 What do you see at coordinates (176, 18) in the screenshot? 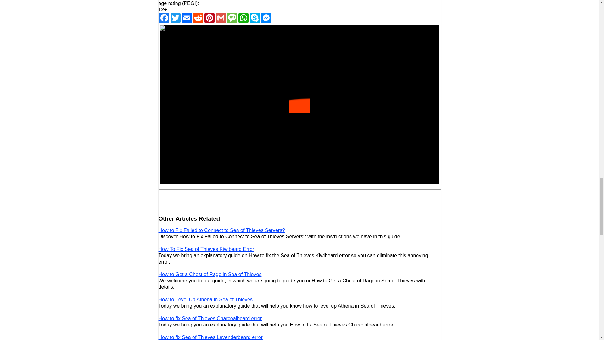
I see `Twitter` at bounding box center [176, 18].